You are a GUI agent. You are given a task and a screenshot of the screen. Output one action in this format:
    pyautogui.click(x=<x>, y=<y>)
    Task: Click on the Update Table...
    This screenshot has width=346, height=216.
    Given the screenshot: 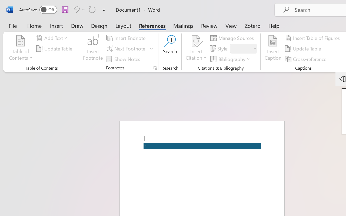 What is the action you would take?
    pyautogui.click(x=55, y=49)
    